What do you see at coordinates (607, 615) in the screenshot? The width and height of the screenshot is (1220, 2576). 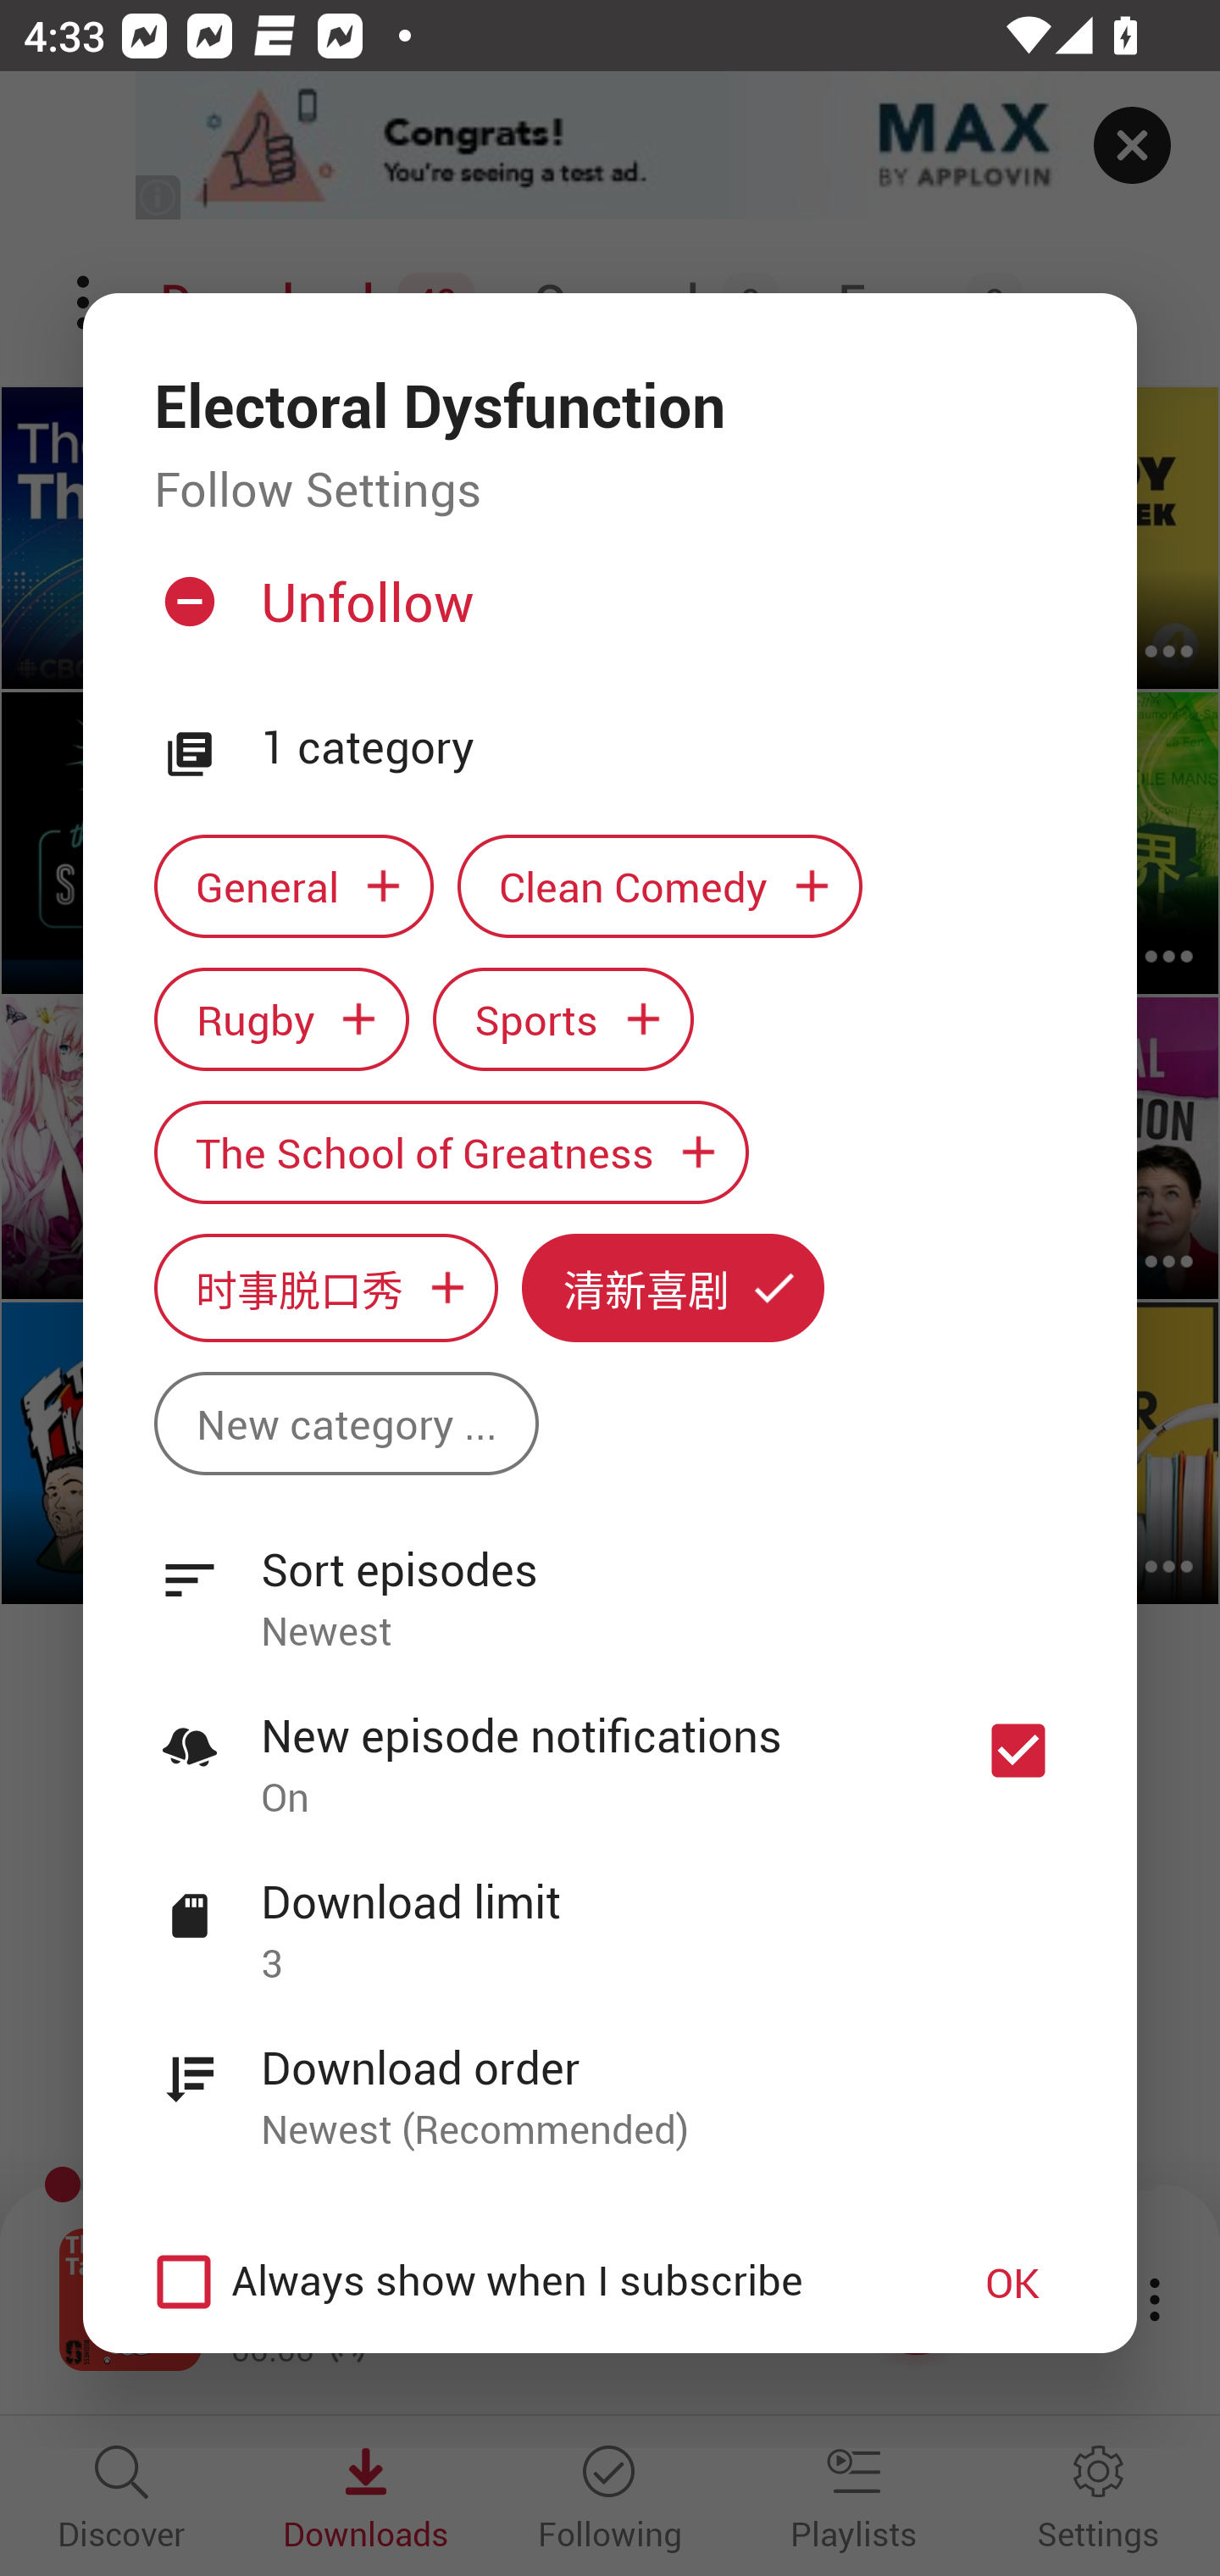 I see `Unfollow` at bounding box center [607, 615].